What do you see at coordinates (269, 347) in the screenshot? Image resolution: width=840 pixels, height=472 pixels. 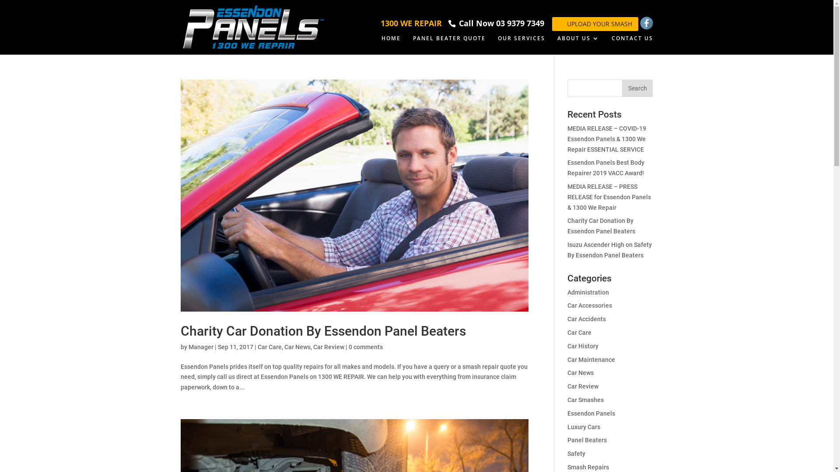 I see `Car Care` at bounding box center [269, 347].